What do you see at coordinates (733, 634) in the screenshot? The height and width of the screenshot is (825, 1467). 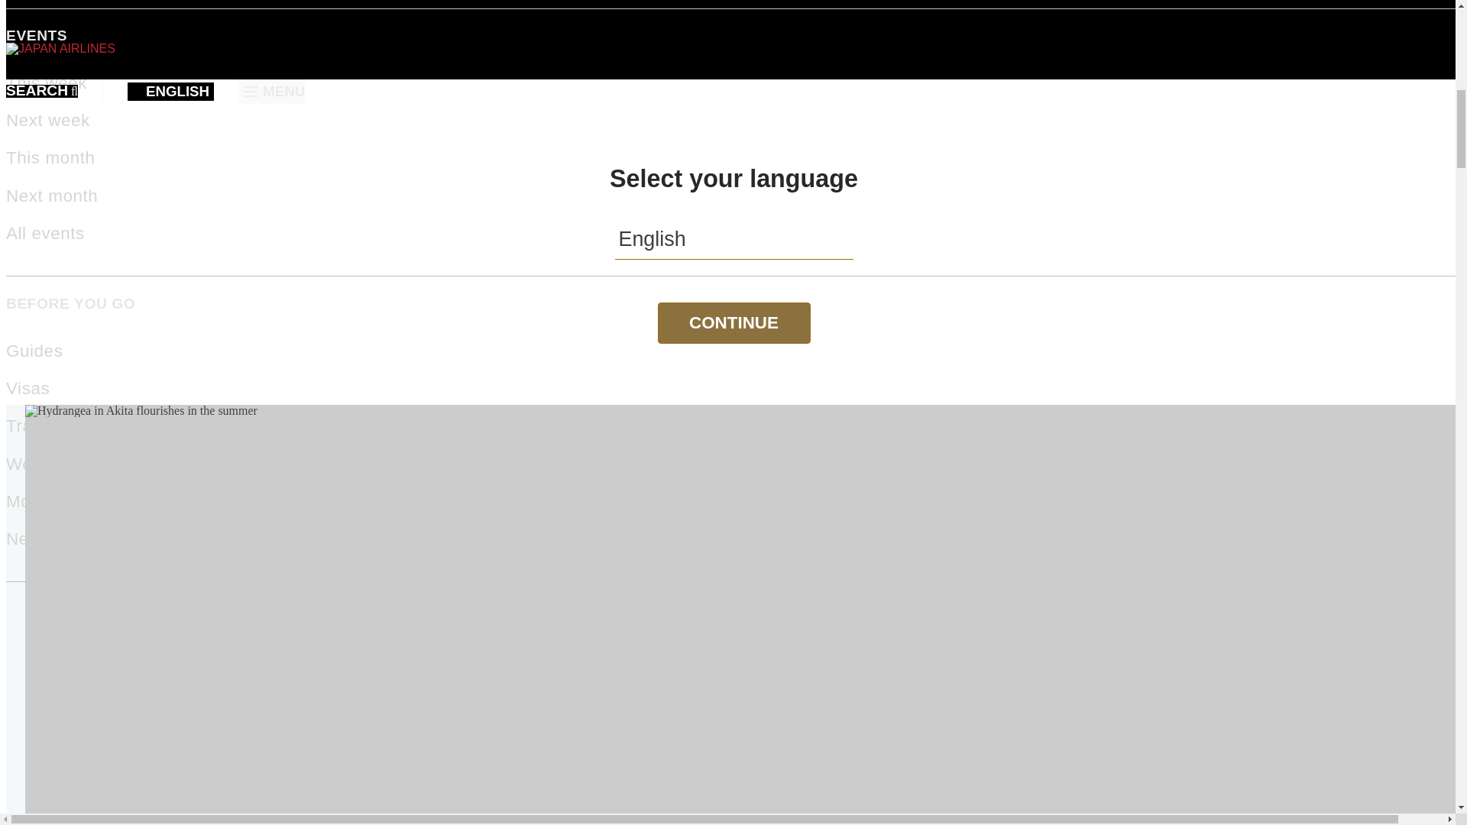 I see `JAPAN MAP` at bounding box center [733, 634].